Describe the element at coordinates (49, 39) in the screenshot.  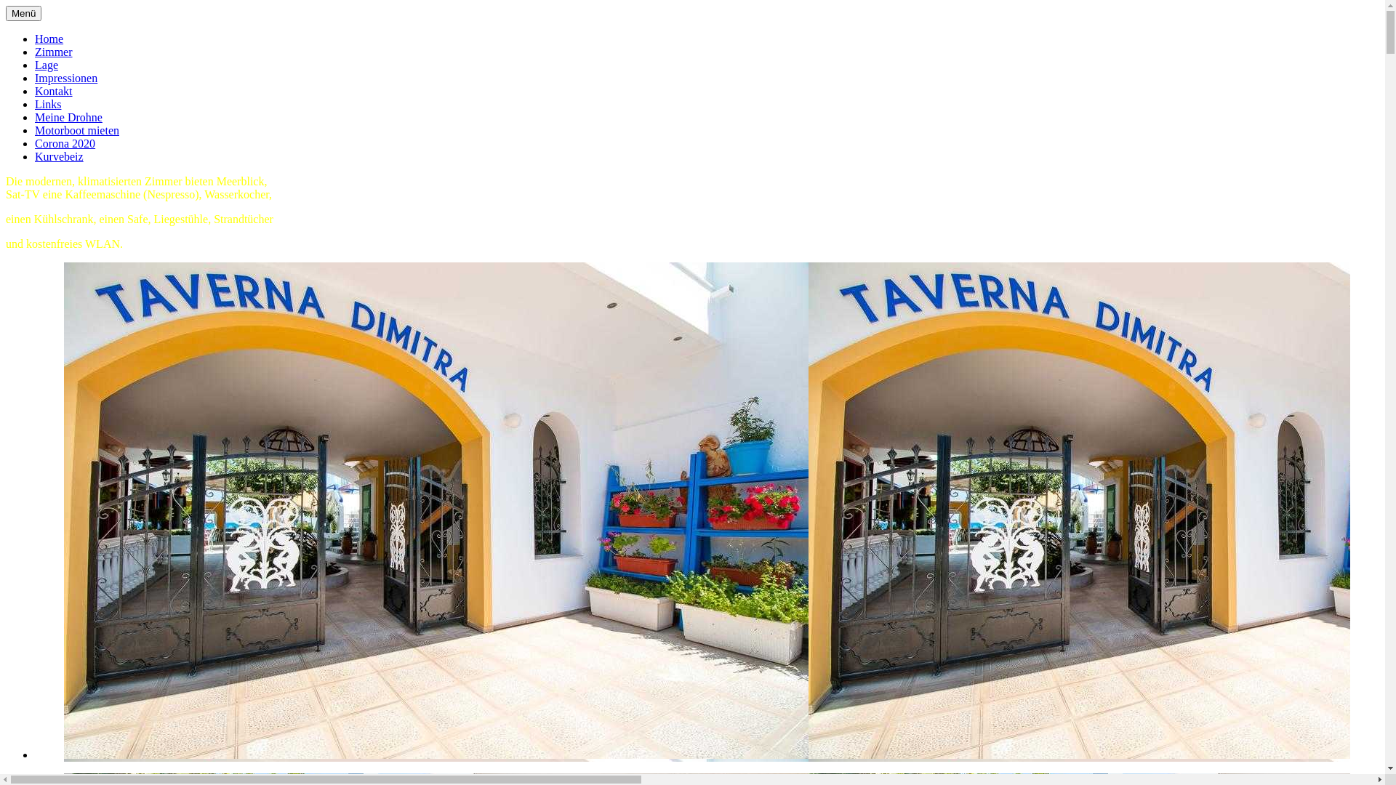
I see `Home` at that location.